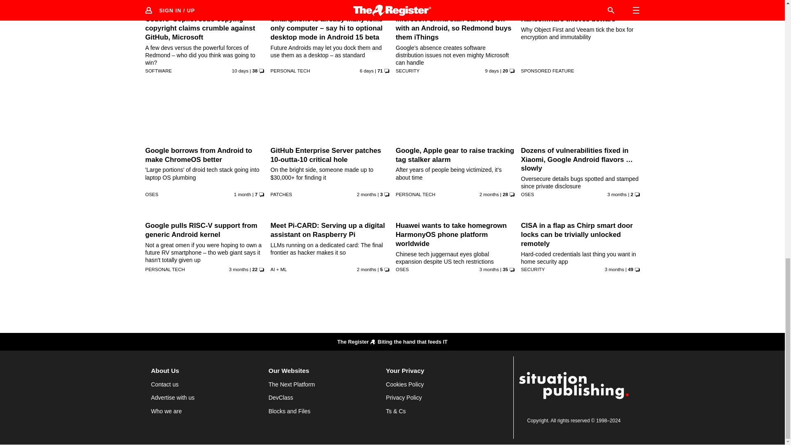 The image size is (791, 445). I want to click on 12 Jul 2024 11:17, so click(367, 71).